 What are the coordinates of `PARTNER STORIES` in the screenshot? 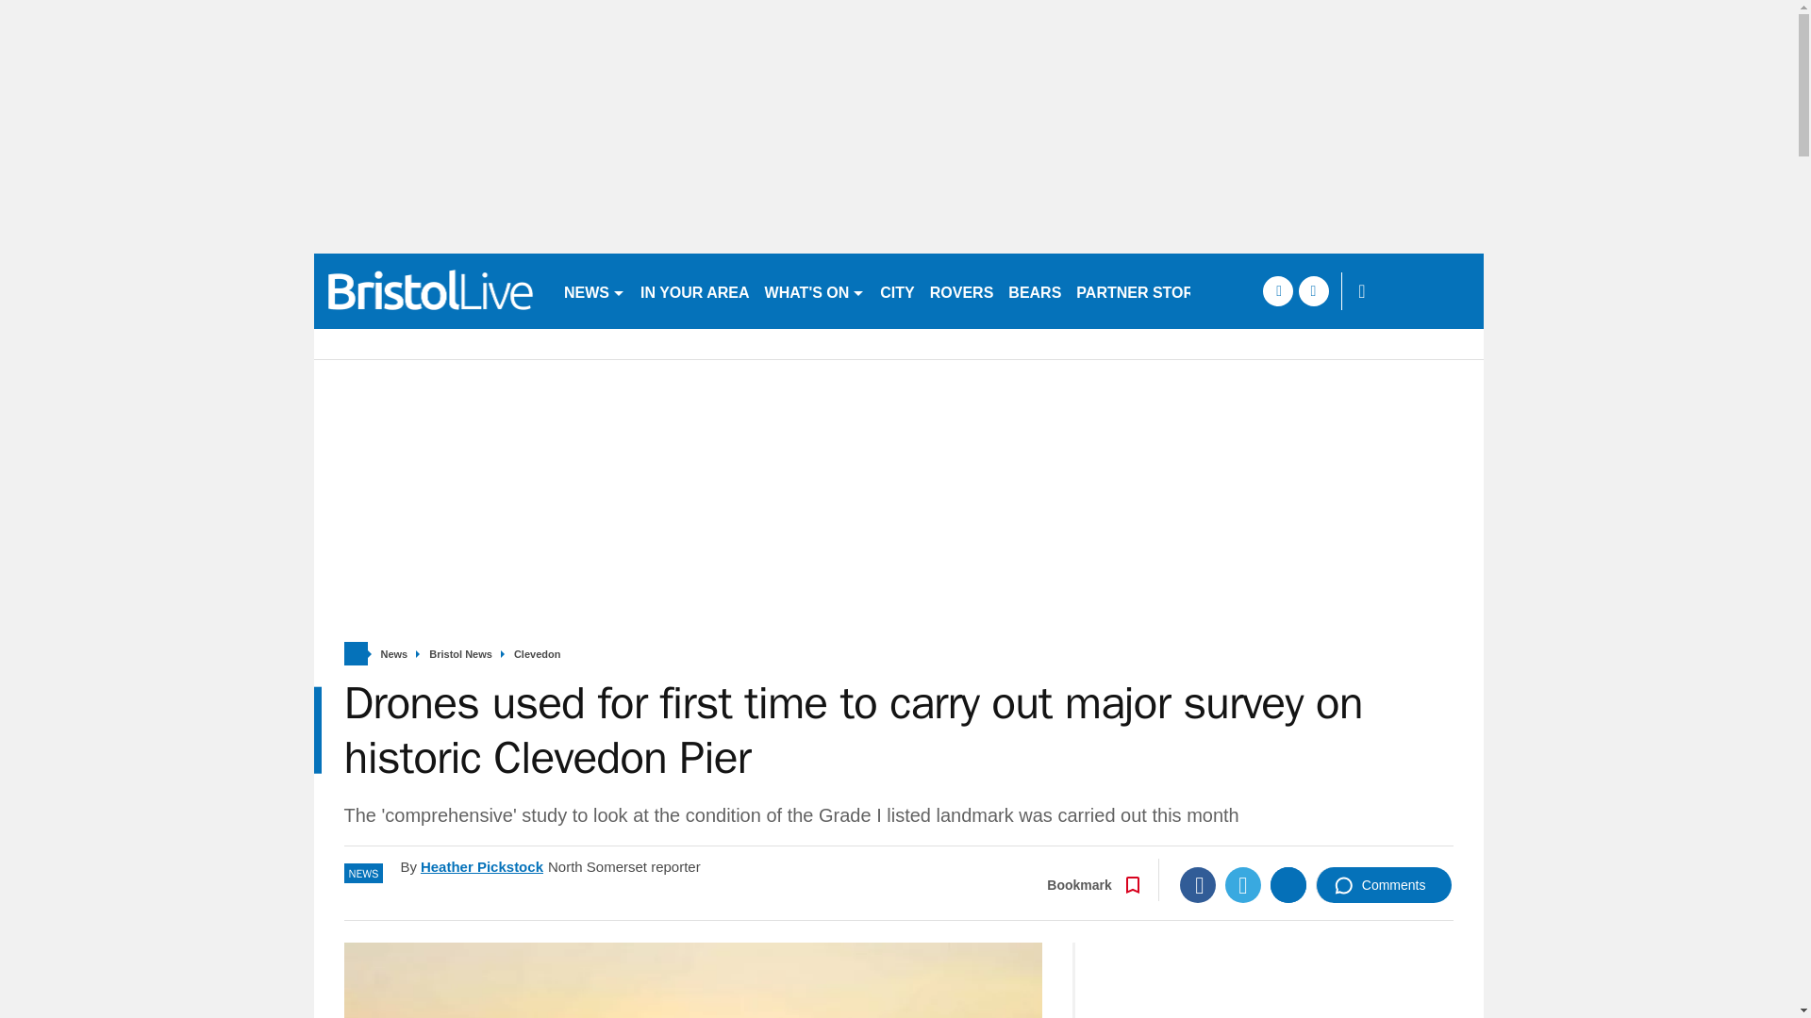 It's located at (1147, 290).